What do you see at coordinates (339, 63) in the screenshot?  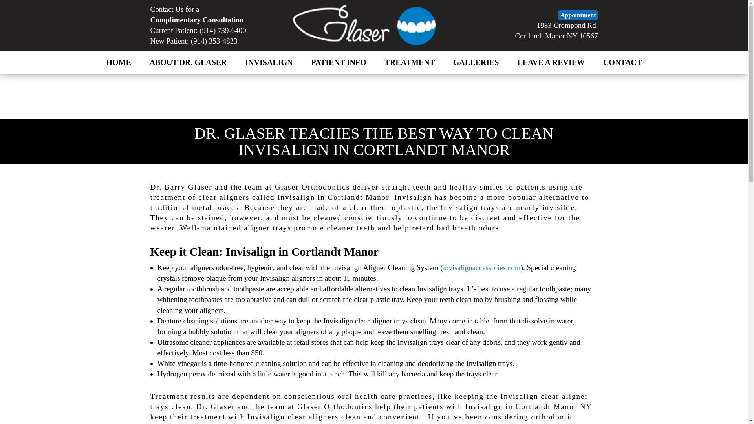 I see `PATIENT INFO` at bounding box center [339, 63].